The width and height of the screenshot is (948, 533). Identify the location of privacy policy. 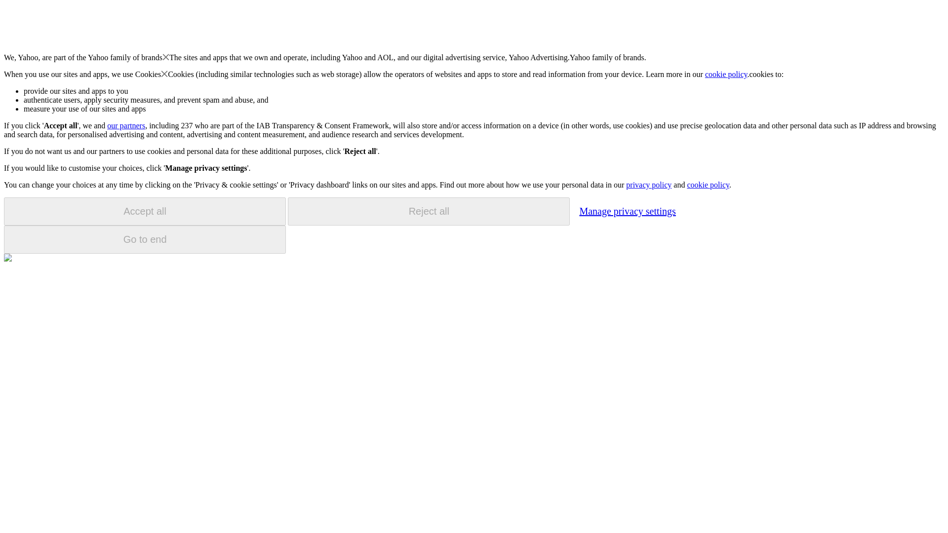
(648, 185).